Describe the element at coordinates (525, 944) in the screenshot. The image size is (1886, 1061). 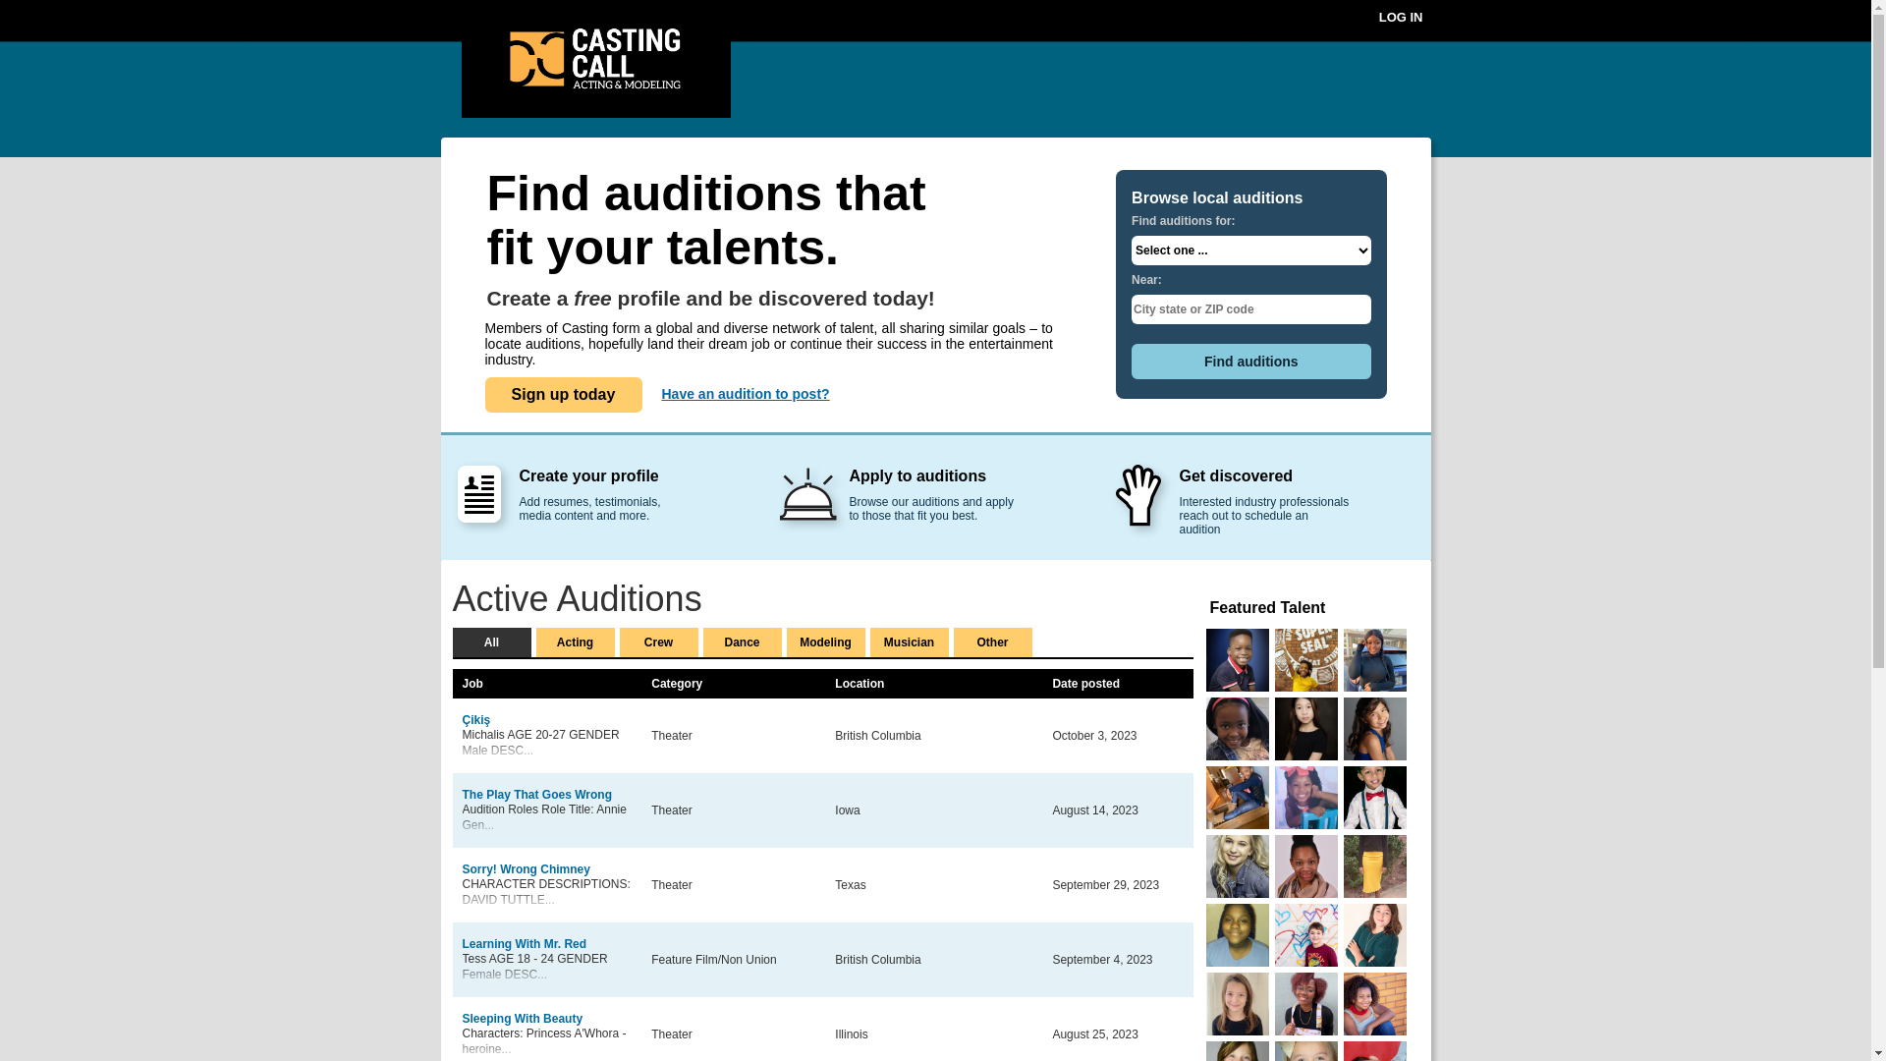
I see `Learning With Mr. Red` at that location.